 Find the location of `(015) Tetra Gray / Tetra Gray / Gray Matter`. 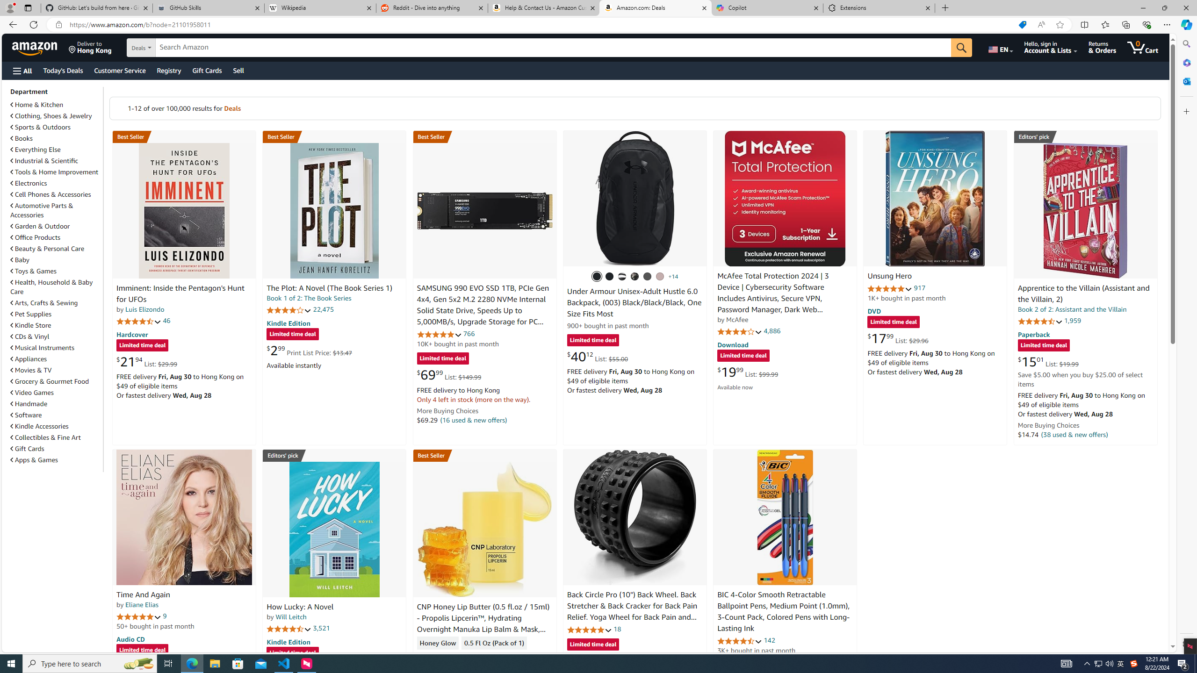

(015) Tetra Gray / Tetra Gray / Gray Matter is located at coordinates (660, 277).